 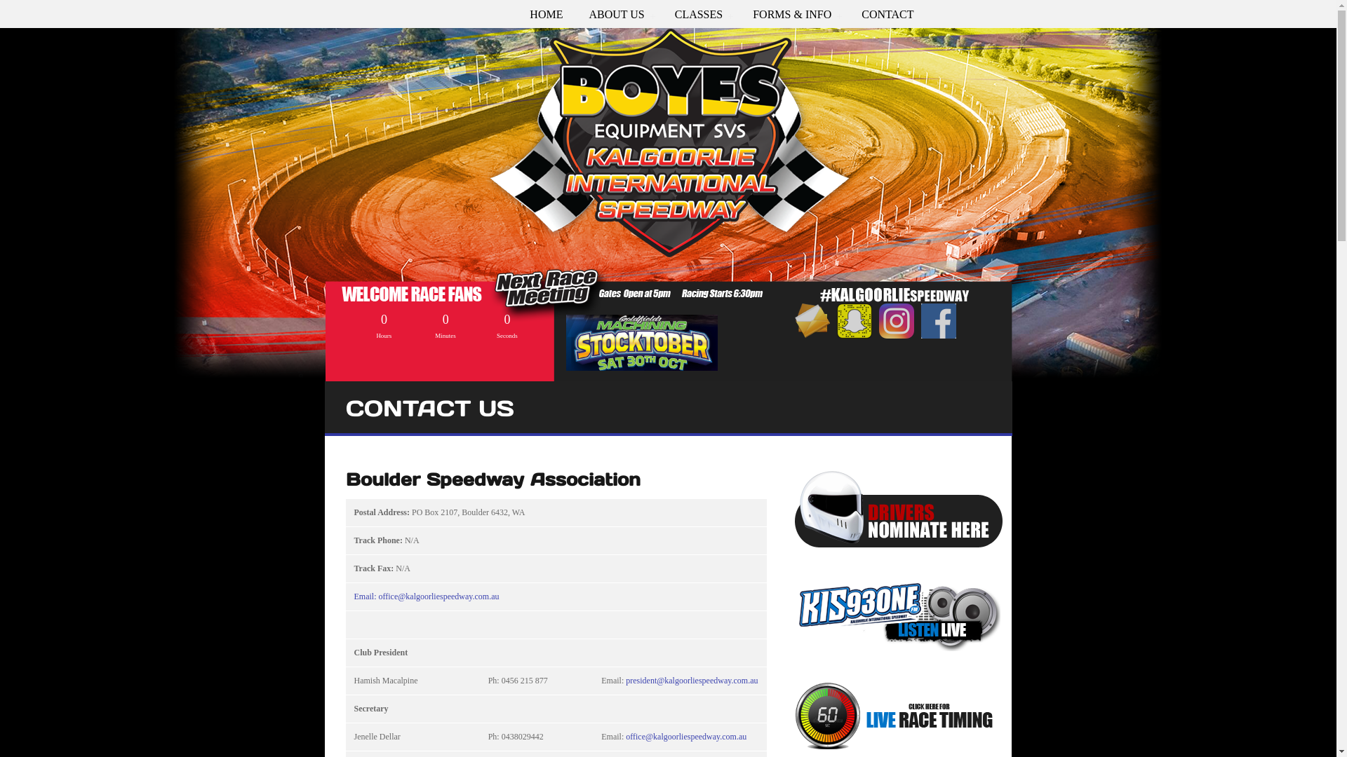 I want to click on president@kalgoorliespeedway.com.au, so click(x=692, y=681).